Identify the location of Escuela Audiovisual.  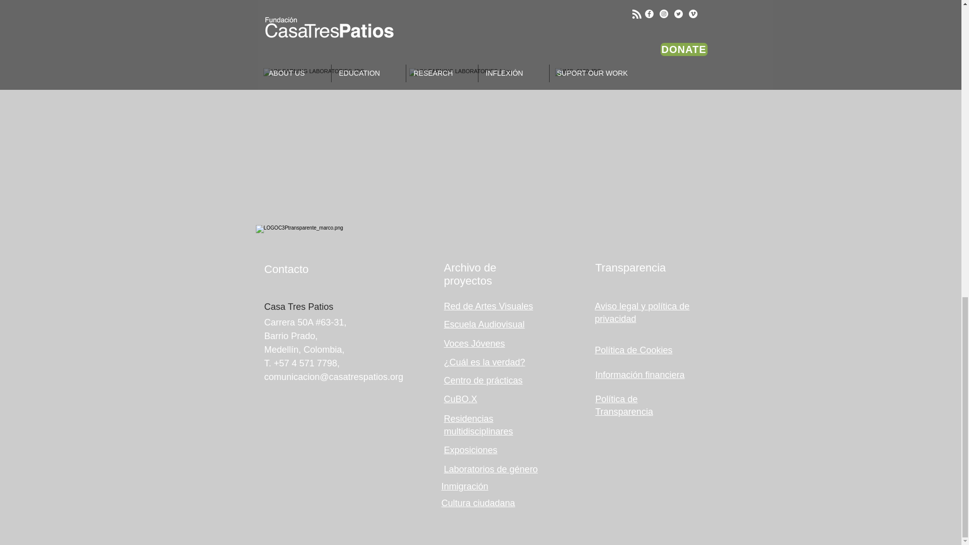
(484, 324).